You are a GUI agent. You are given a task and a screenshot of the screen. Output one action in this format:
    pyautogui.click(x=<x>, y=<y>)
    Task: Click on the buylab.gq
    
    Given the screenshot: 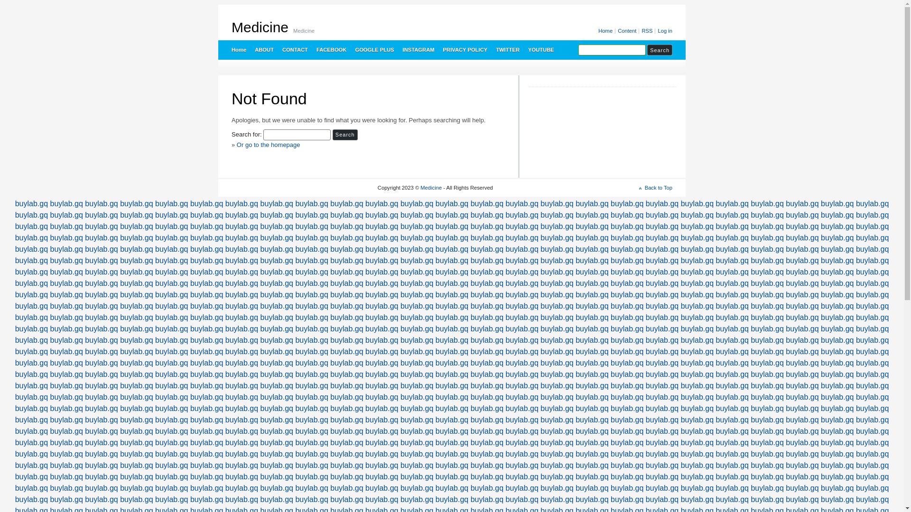 What is the action you would take?
    pyautogui.click(x=767, y=306)
    